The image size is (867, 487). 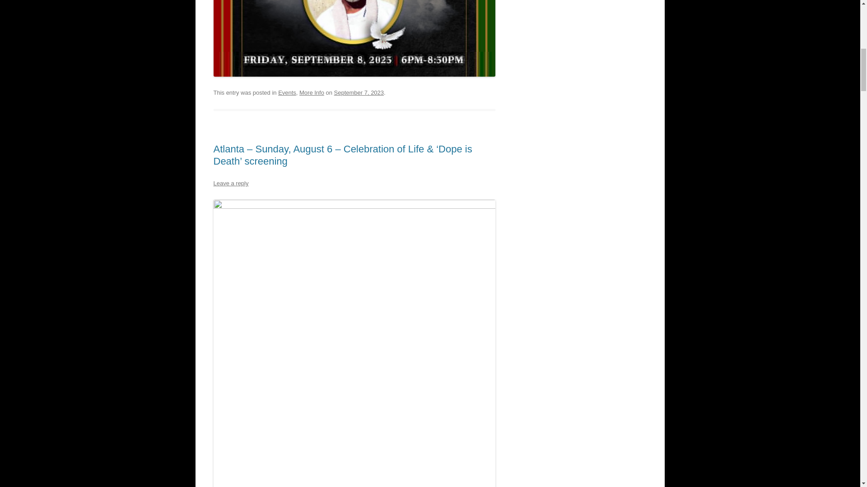 I want to click on Leave a reply, so click(x=230, y=183).